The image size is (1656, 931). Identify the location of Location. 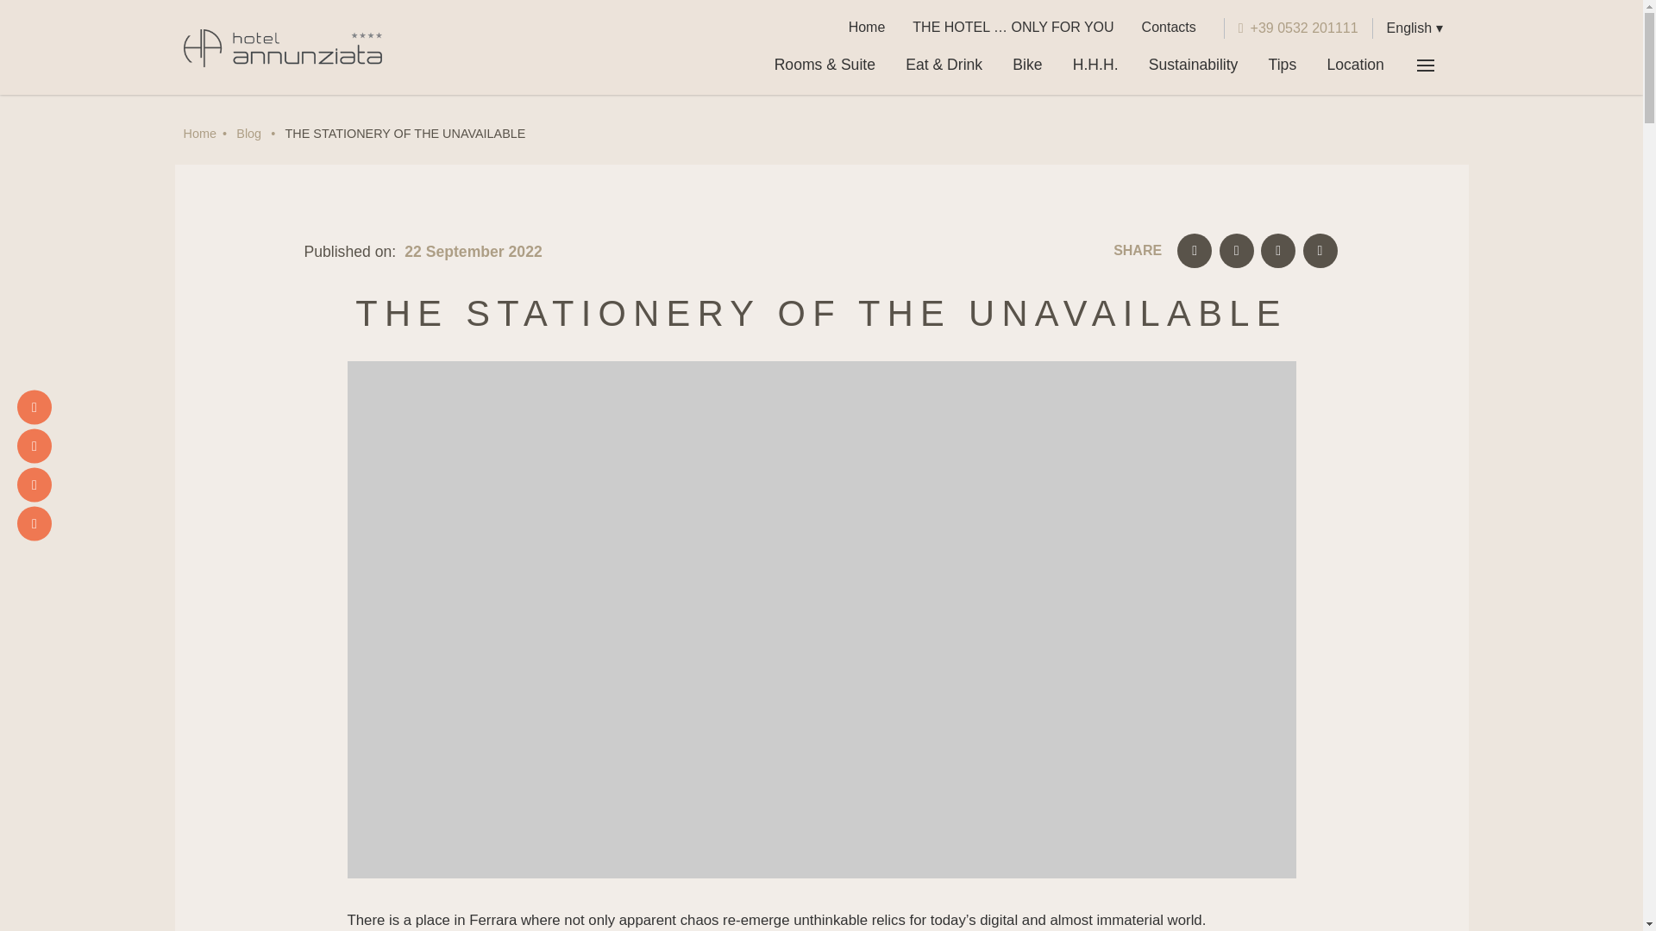
(1355, 65).